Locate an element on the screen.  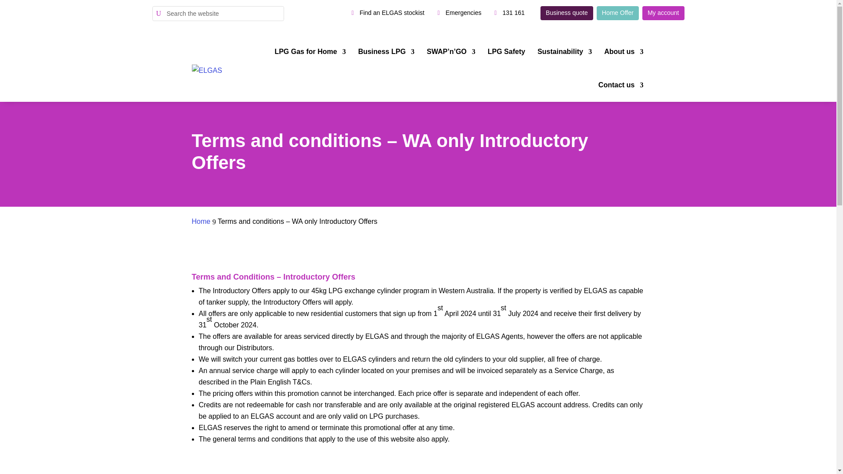
Home Offer is located at coordinates (618, 13).